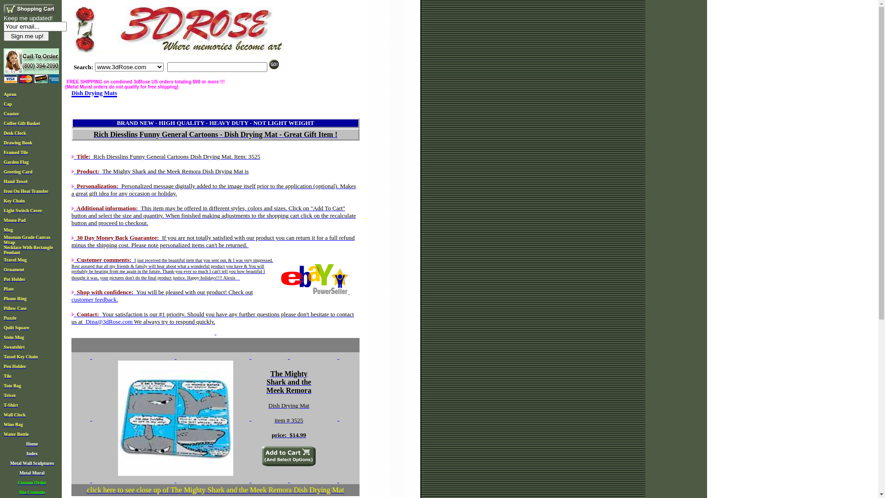 The height and width of the screenshot is (498, 885). Describe the element at coordinates (17, 326) in the screenshot. I see `Quilt Square` at that location.